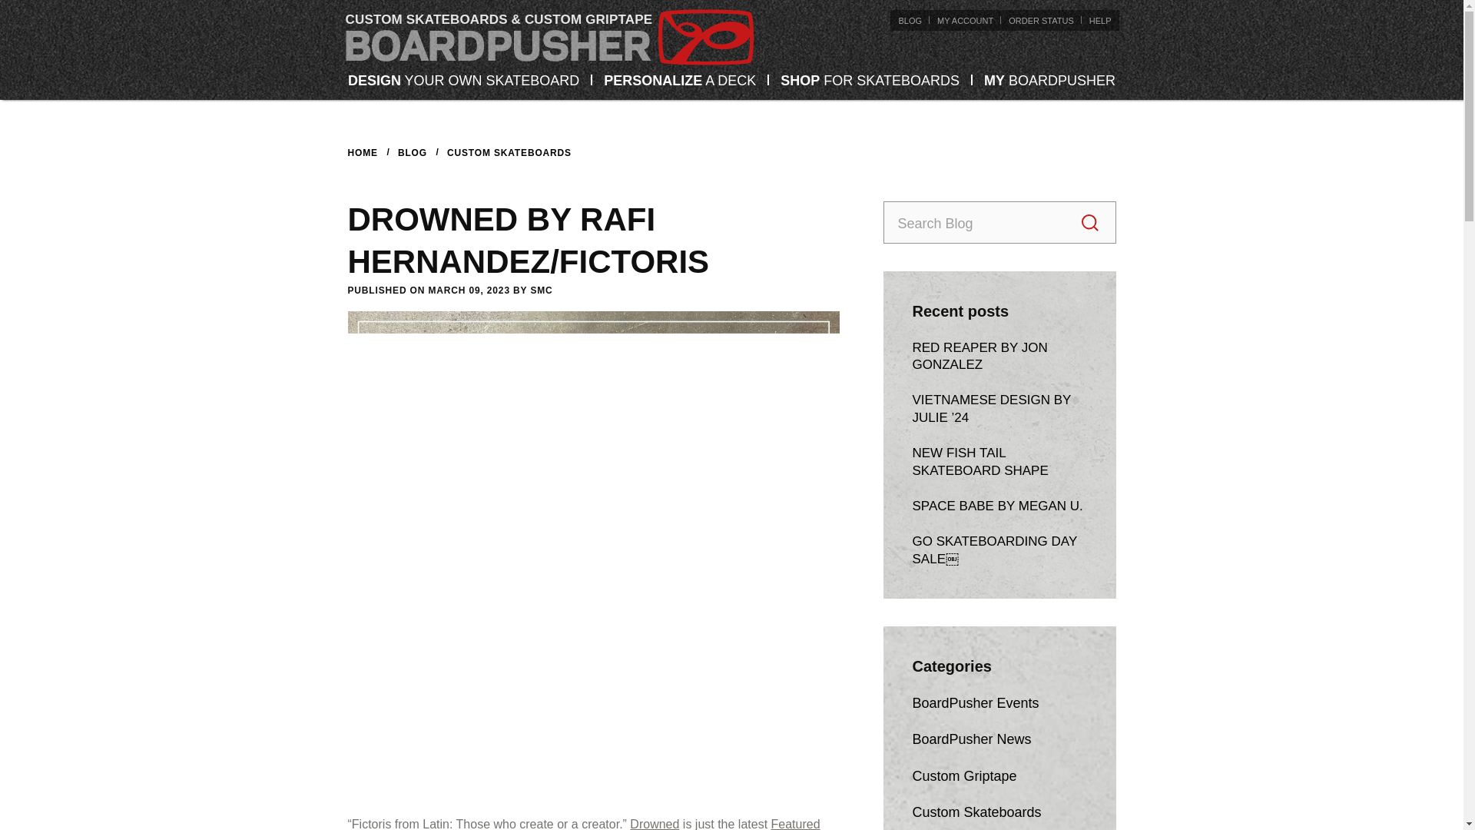 The height and width of the screenshot is (830, 1475). I want to click on Drowned, so click(654, 824).